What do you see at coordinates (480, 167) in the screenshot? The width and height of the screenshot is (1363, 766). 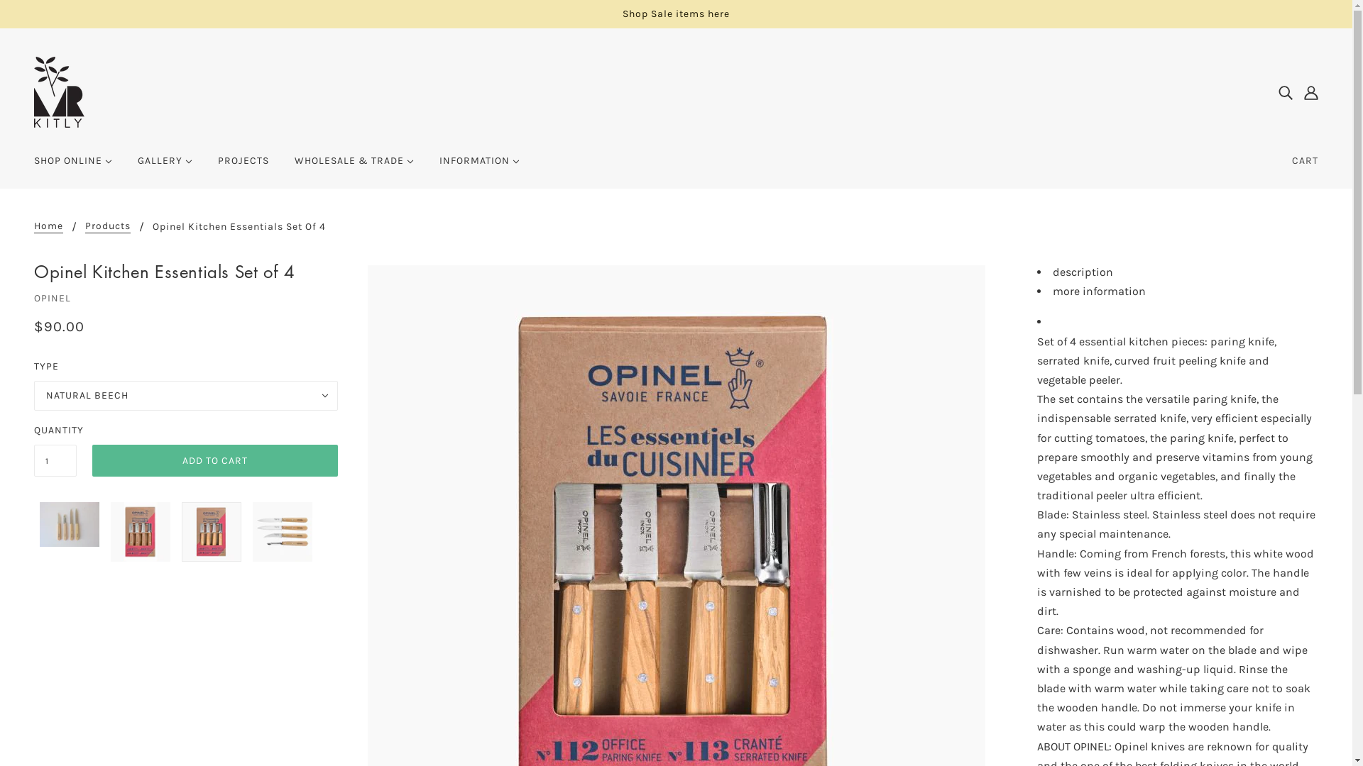 I see `INFORMATION` at bounding box center [480, 167].